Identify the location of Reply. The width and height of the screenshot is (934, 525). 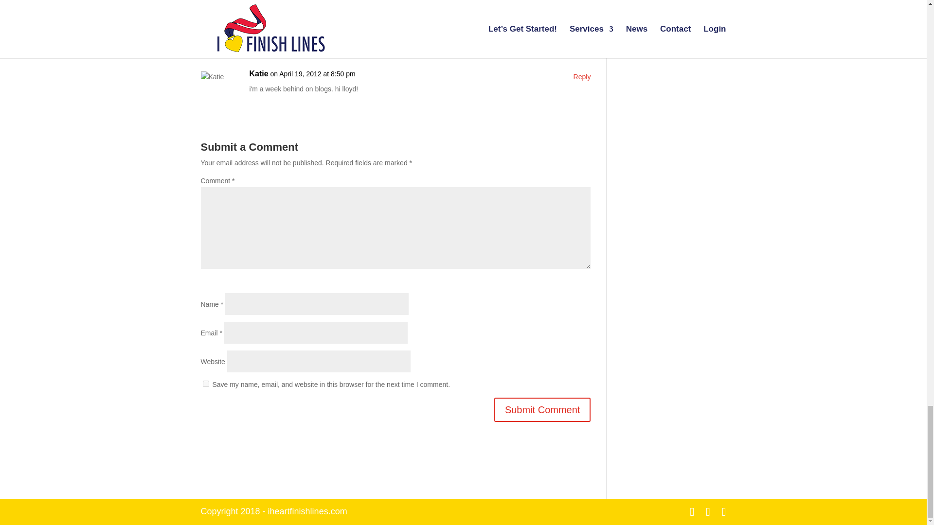
(582, 77).